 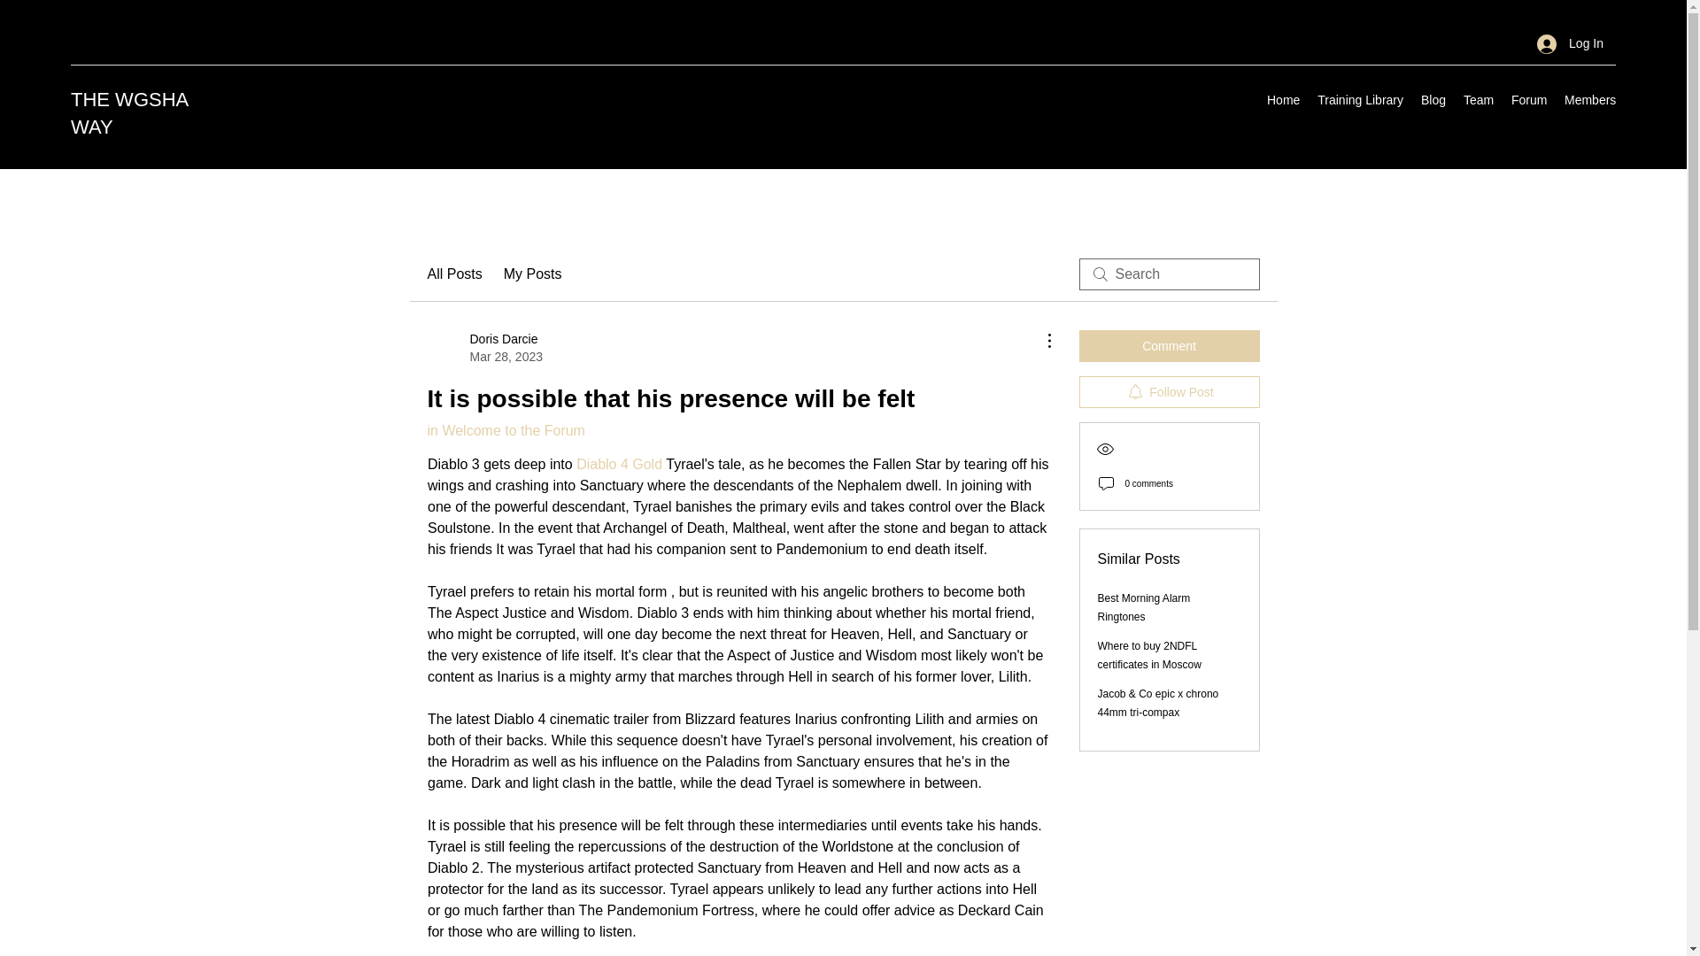 What do you see at coordinates (1528, 100) in the screenshot?
I see `Forum` at bounding box center [1528, 100].